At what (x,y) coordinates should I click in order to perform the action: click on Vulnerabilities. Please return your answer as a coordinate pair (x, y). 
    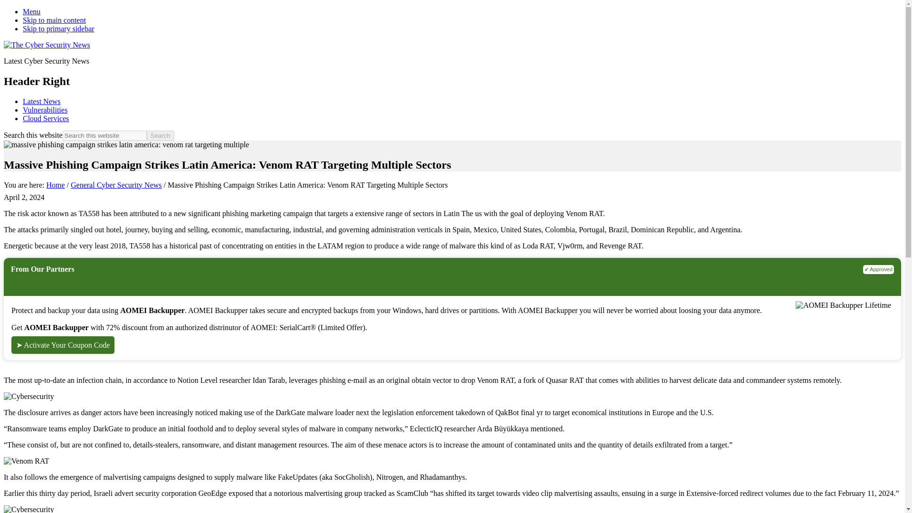
    Looking at the image, I should click on (45, 109).